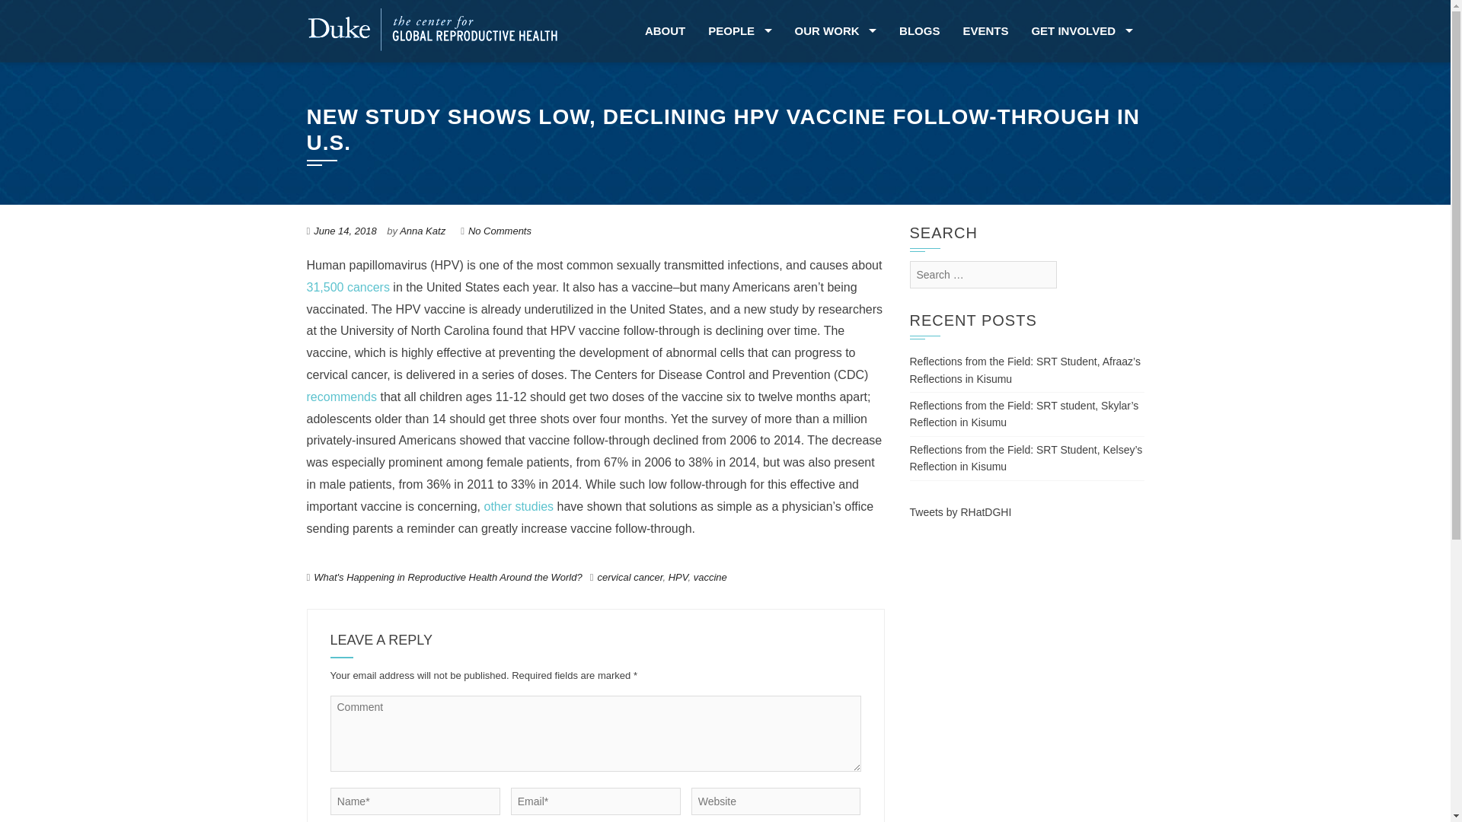  What do you see at coordinates (678, 577) in the screenshot?
I see `HPV` at bounding box center [678, 577].